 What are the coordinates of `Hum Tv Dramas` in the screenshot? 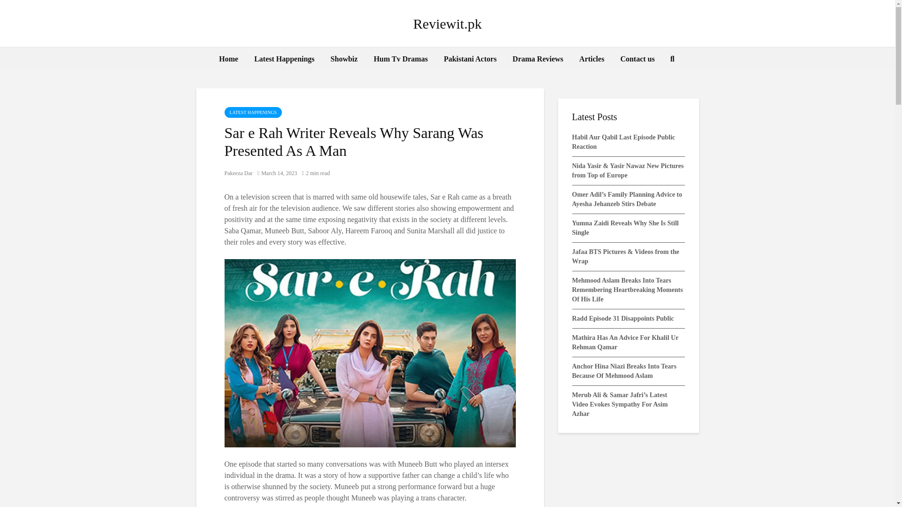 It's located at (400, 59).